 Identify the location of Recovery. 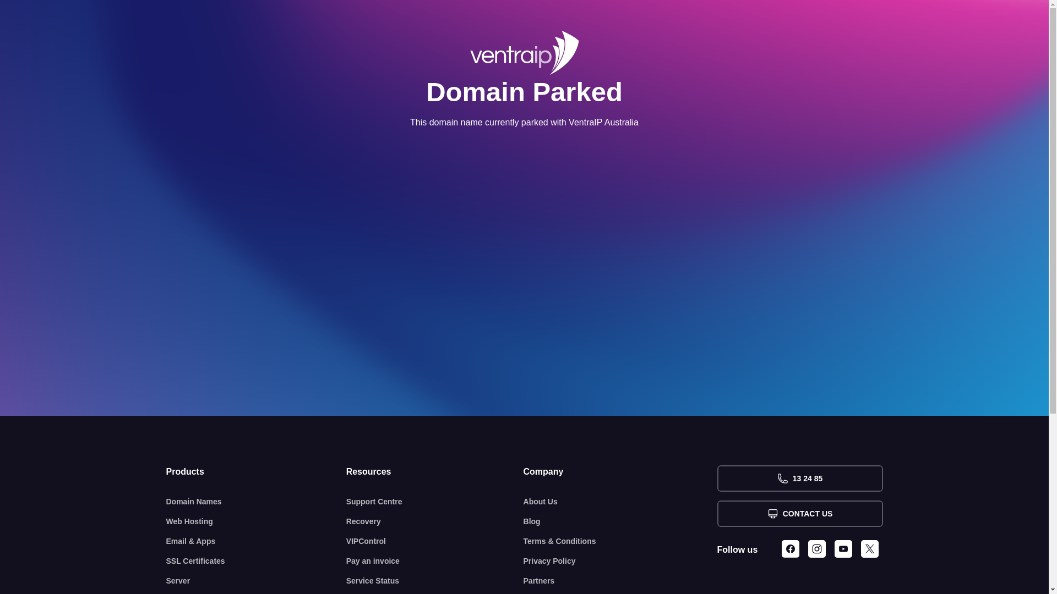
(435, 521).